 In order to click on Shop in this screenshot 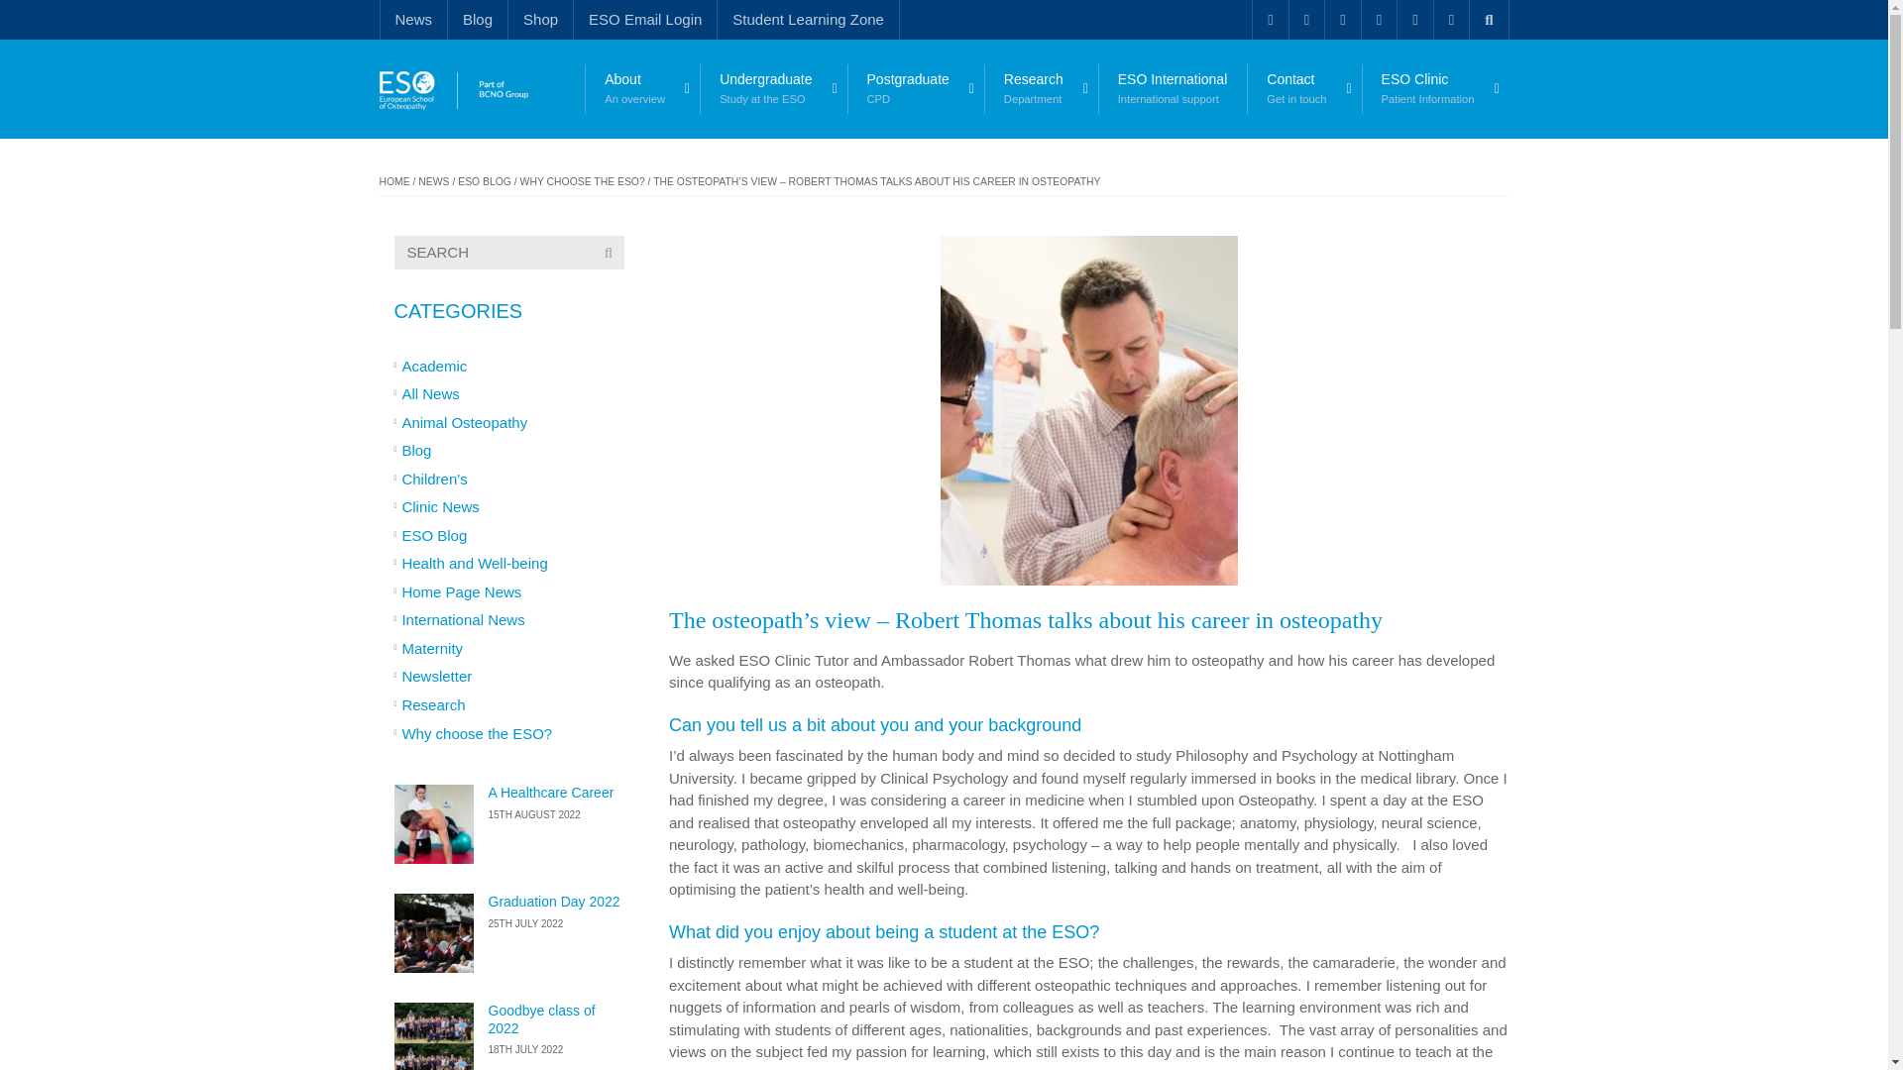, I will do `click(539, 20)`.